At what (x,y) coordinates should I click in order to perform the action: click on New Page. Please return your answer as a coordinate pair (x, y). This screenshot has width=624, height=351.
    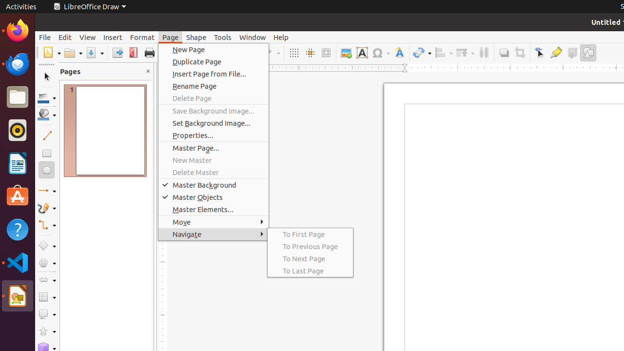
    Looking at the image, I should click on (214, 50).